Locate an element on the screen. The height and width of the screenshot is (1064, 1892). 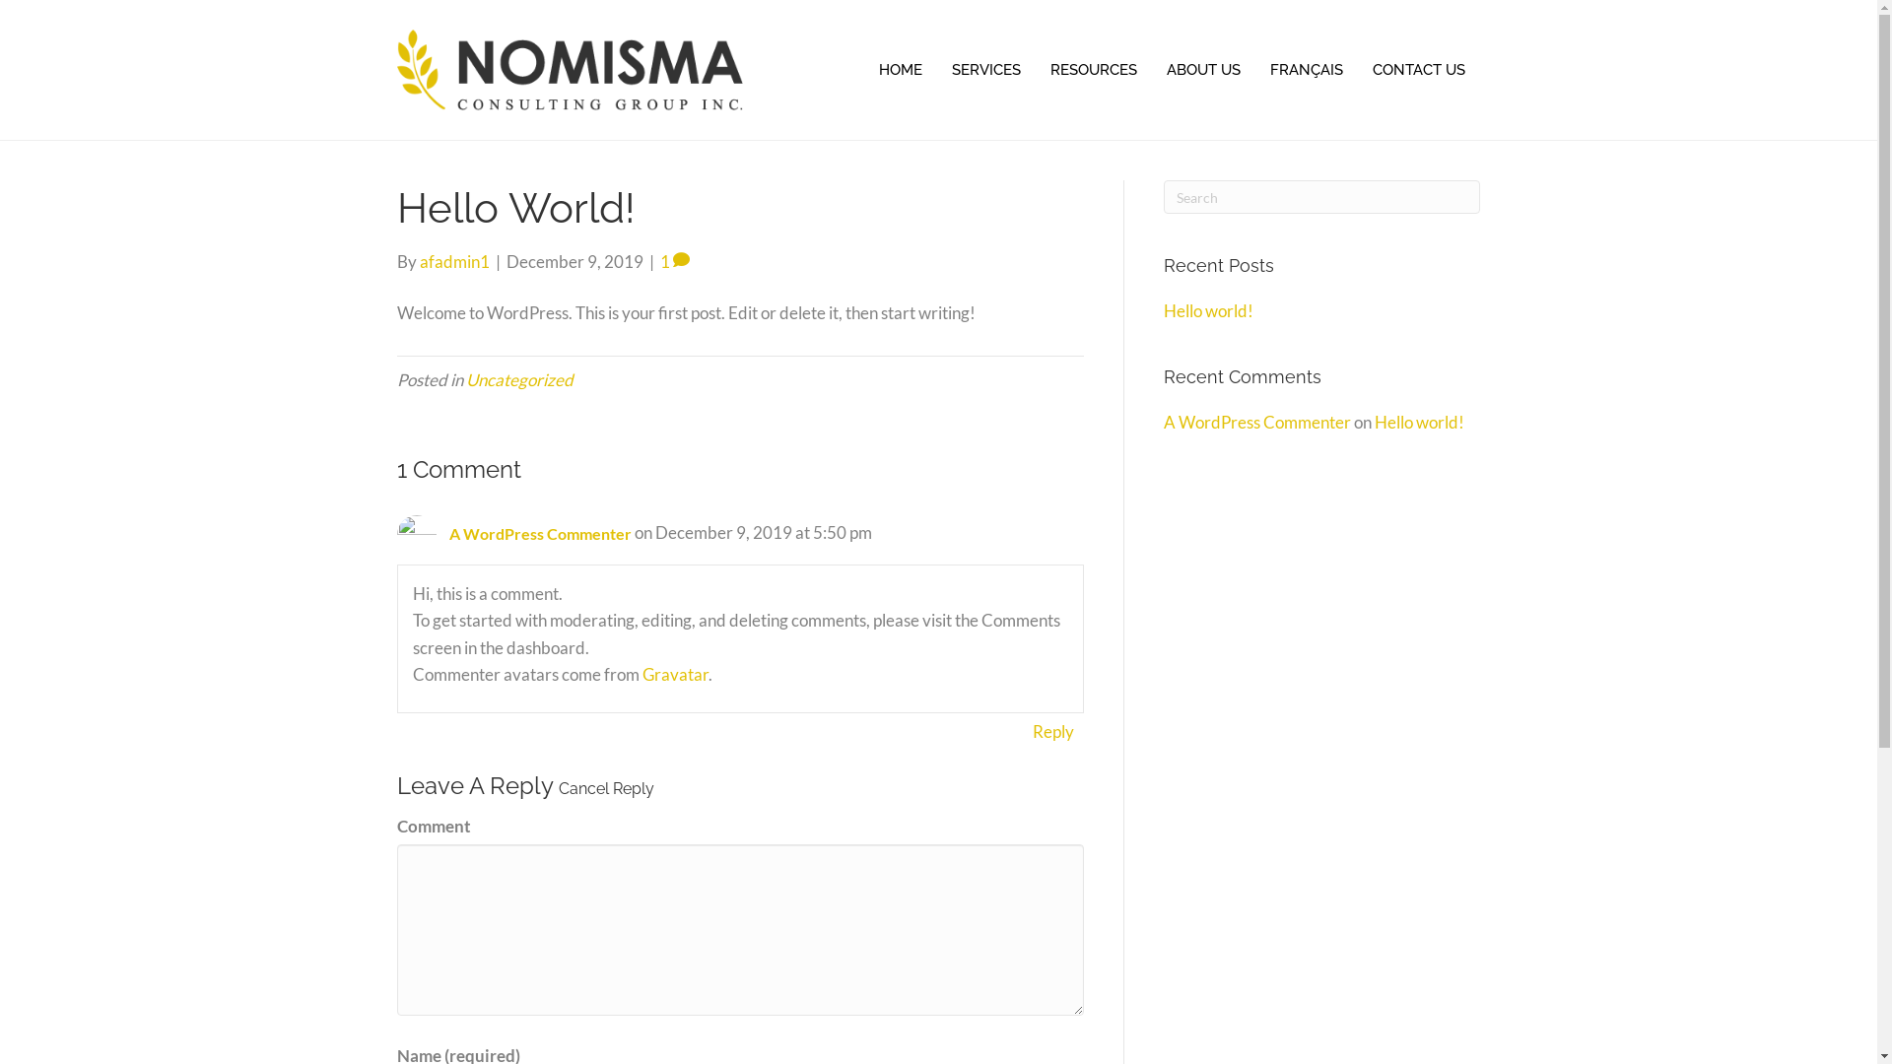
HOME is located at coordinates (901, 71).